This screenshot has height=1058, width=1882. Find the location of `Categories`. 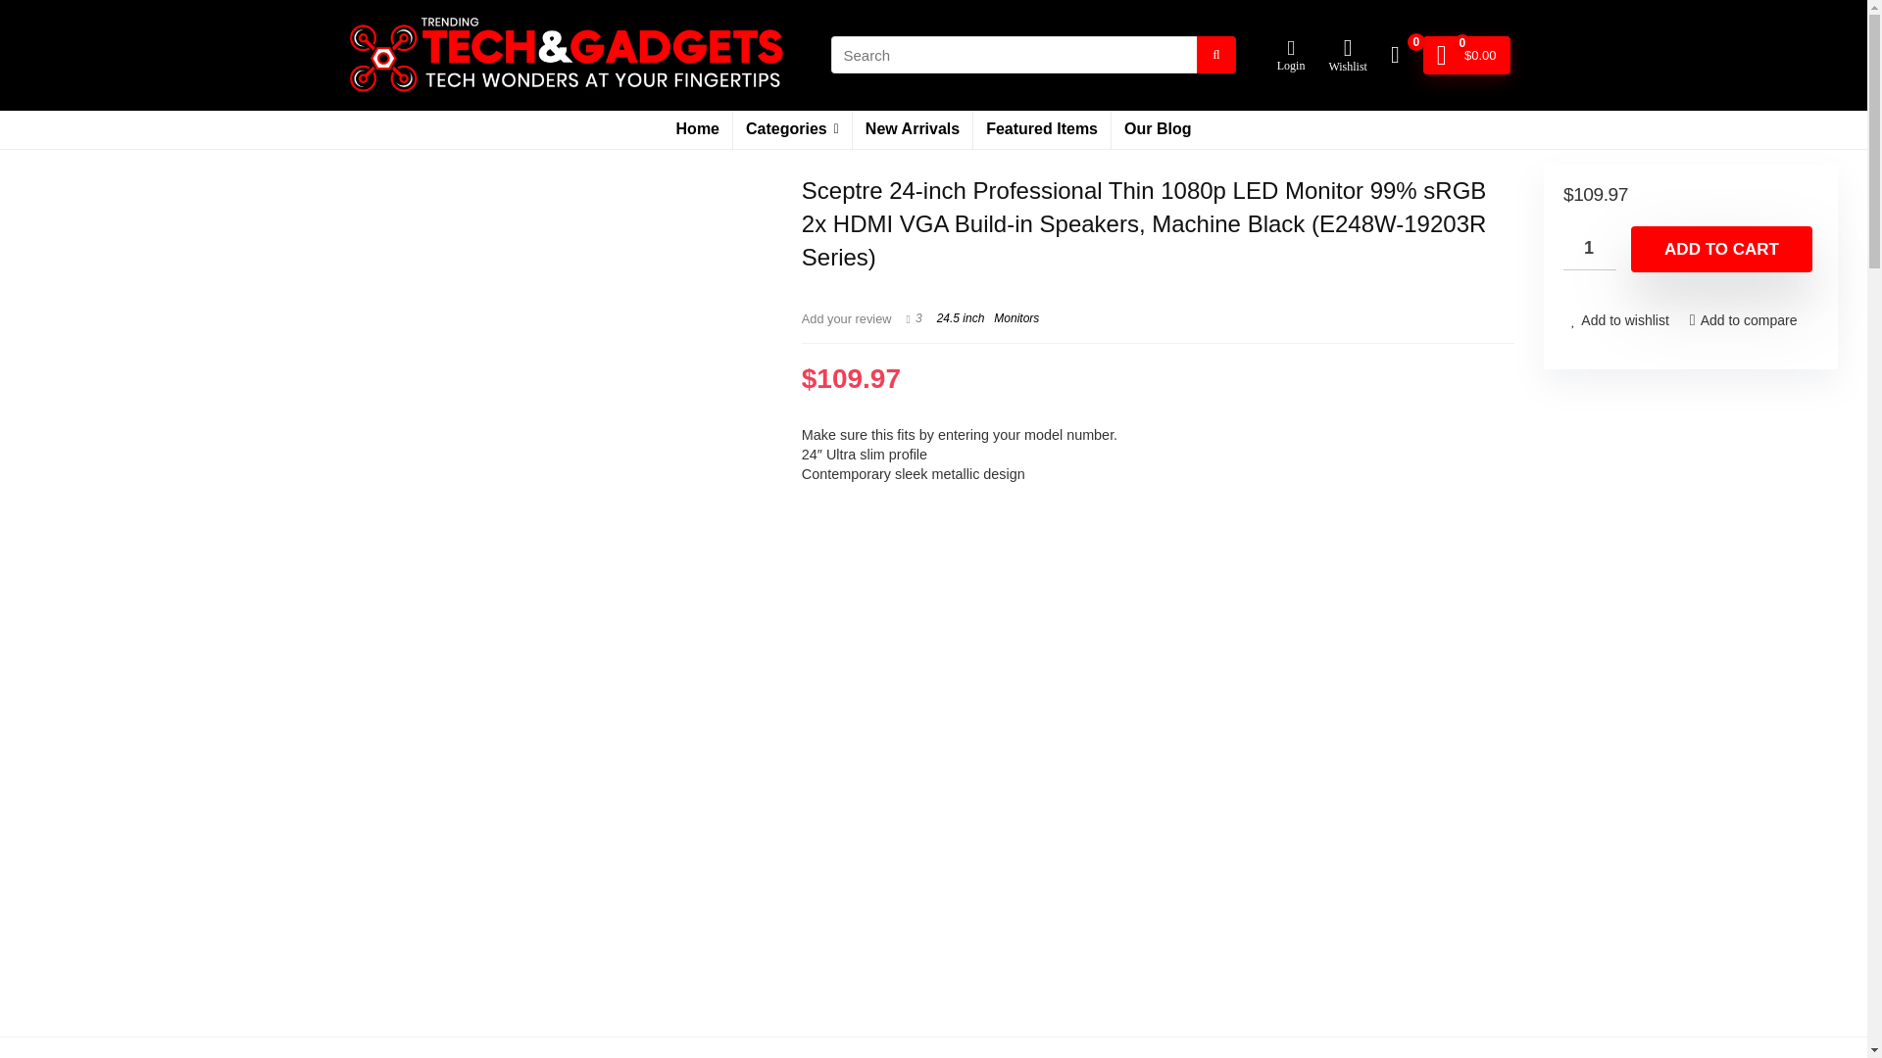

Categories is located at coordinates (792, 130).